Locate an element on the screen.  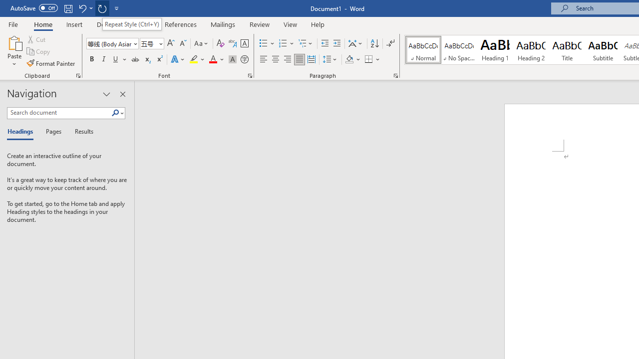
Borders is located at coordinates (372, 60).